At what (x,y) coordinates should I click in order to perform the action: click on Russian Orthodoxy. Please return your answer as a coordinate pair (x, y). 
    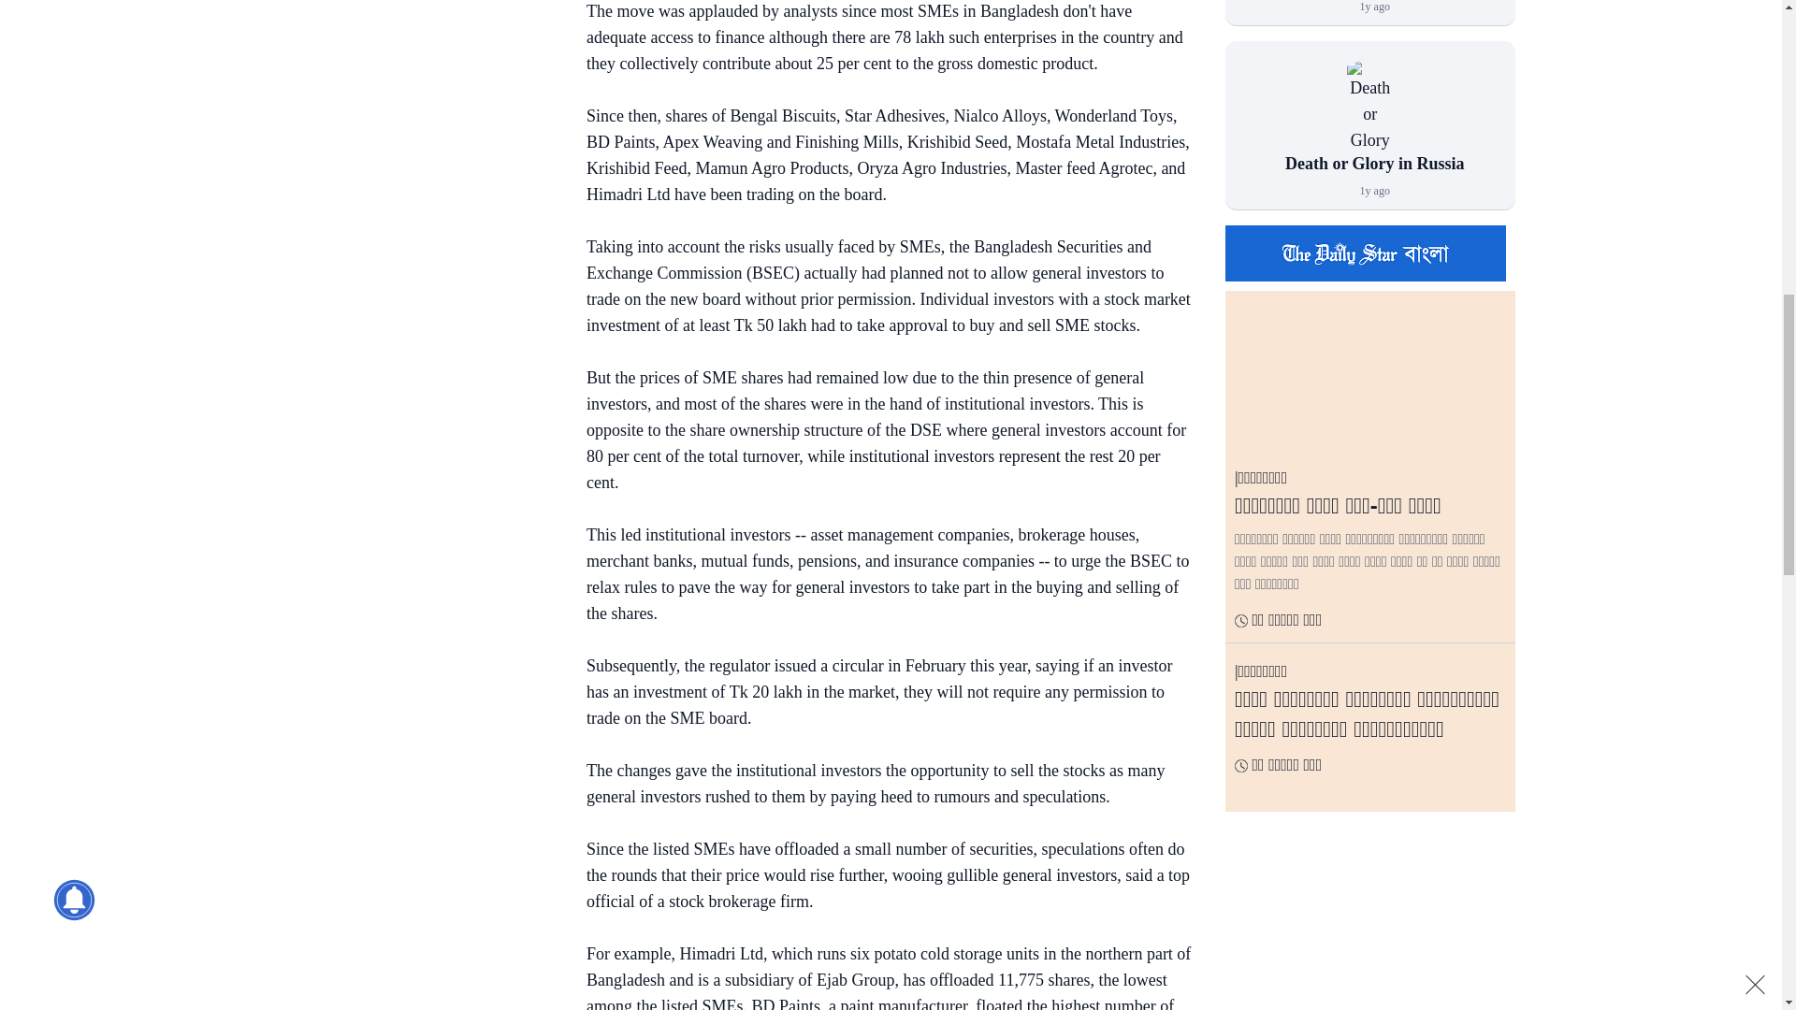
    Looking at the image, I should click on (1369, 107).